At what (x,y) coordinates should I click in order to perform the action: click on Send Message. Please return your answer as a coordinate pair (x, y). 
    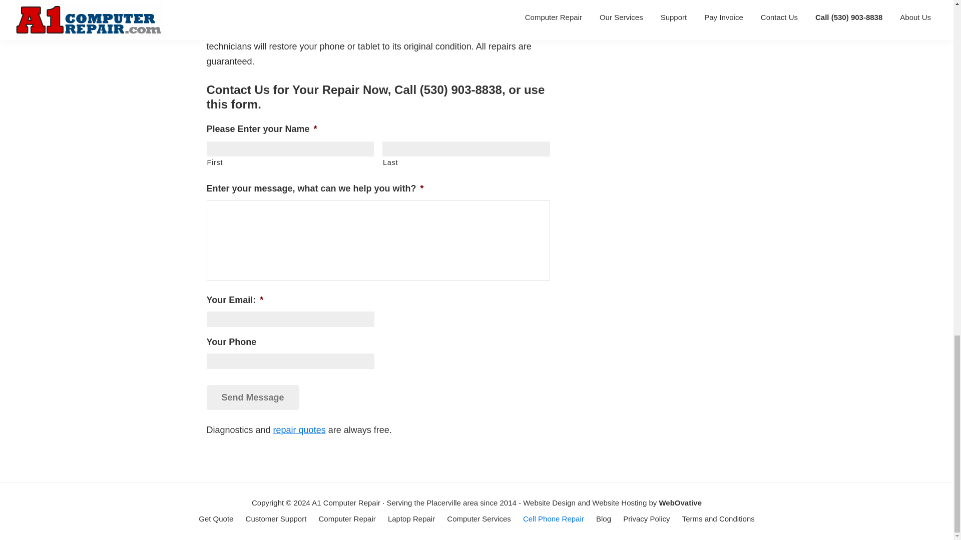
    Looking at the image, I should click on (252, 397).